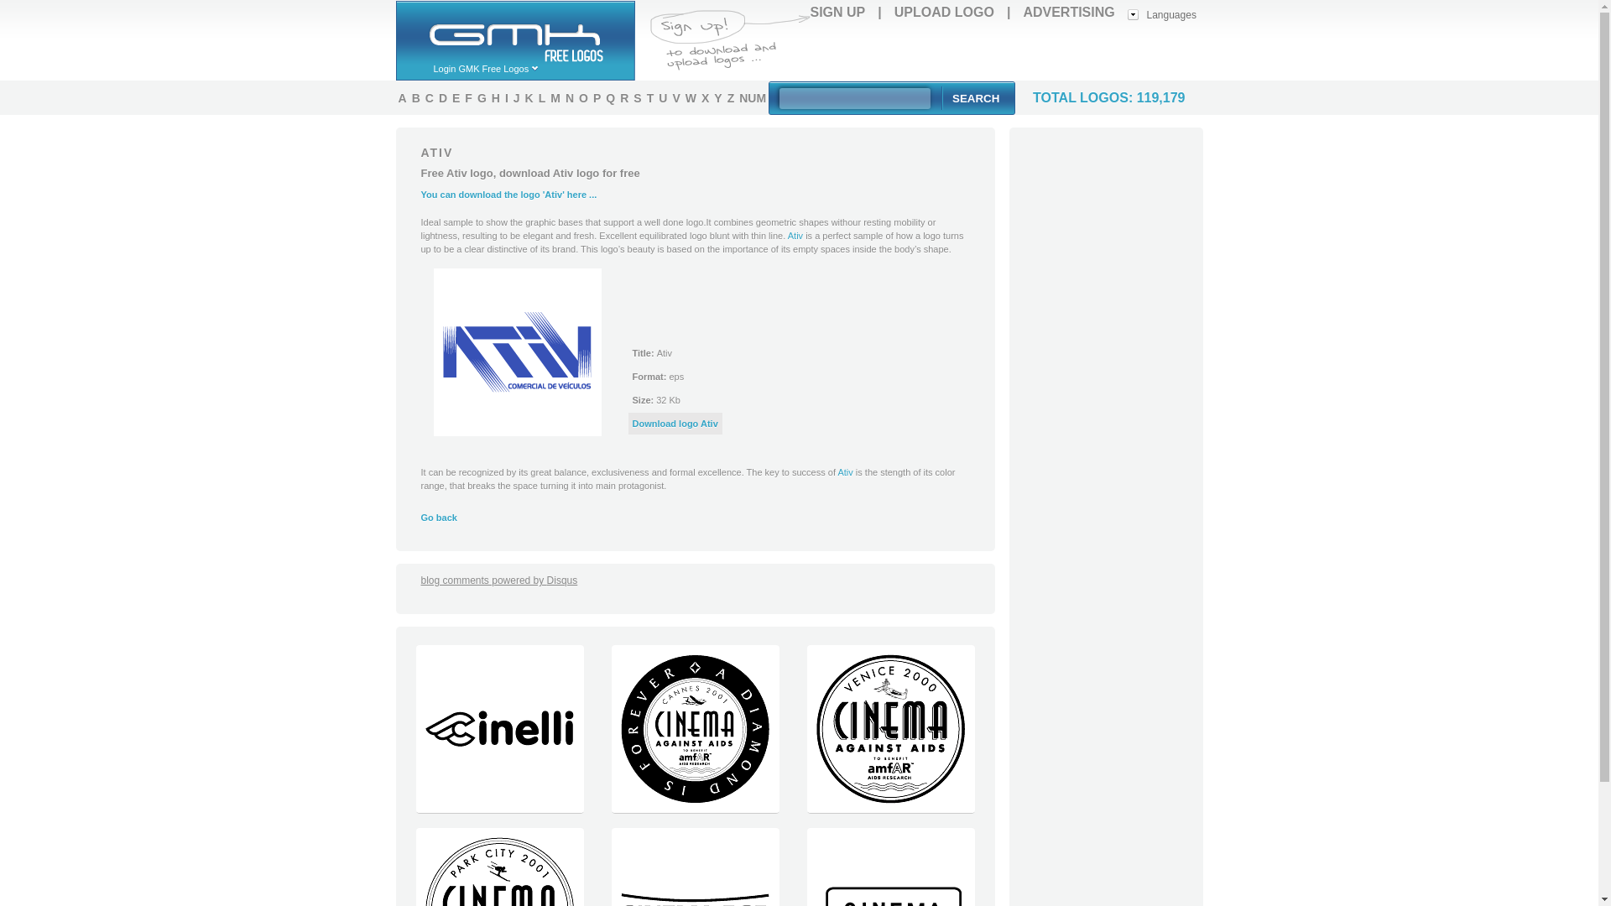  What do you see at coordinates (975, 97) in the screenshot?
I see `Search` at bounding box center [975, 97].